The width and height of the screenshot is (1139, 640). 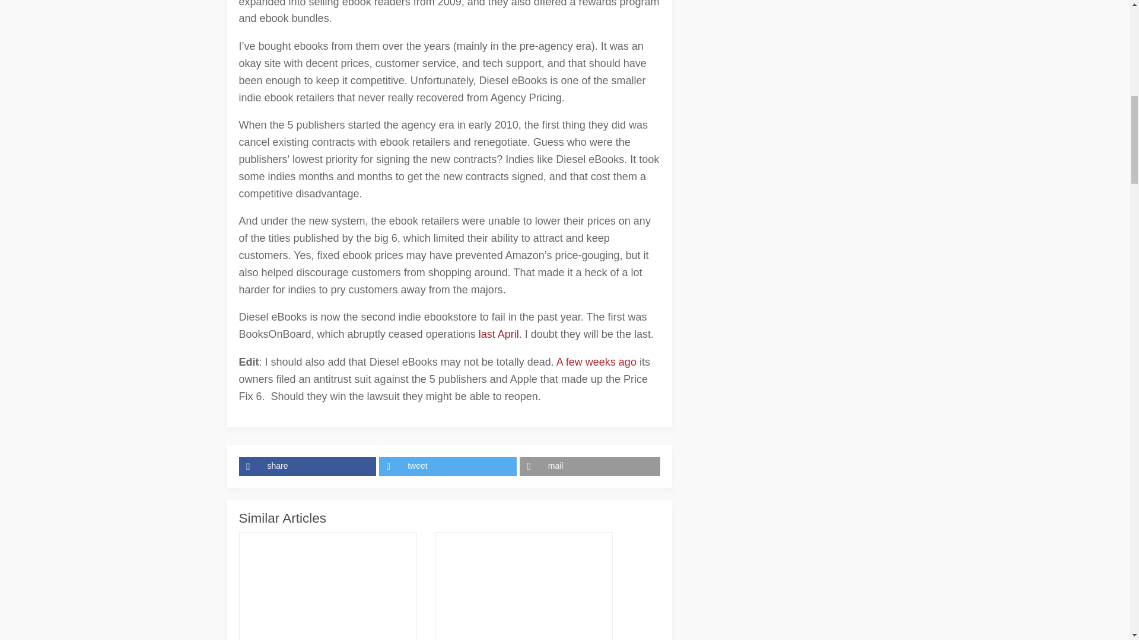 I want to click on A few weeks ago, so click(x=597, y=361).